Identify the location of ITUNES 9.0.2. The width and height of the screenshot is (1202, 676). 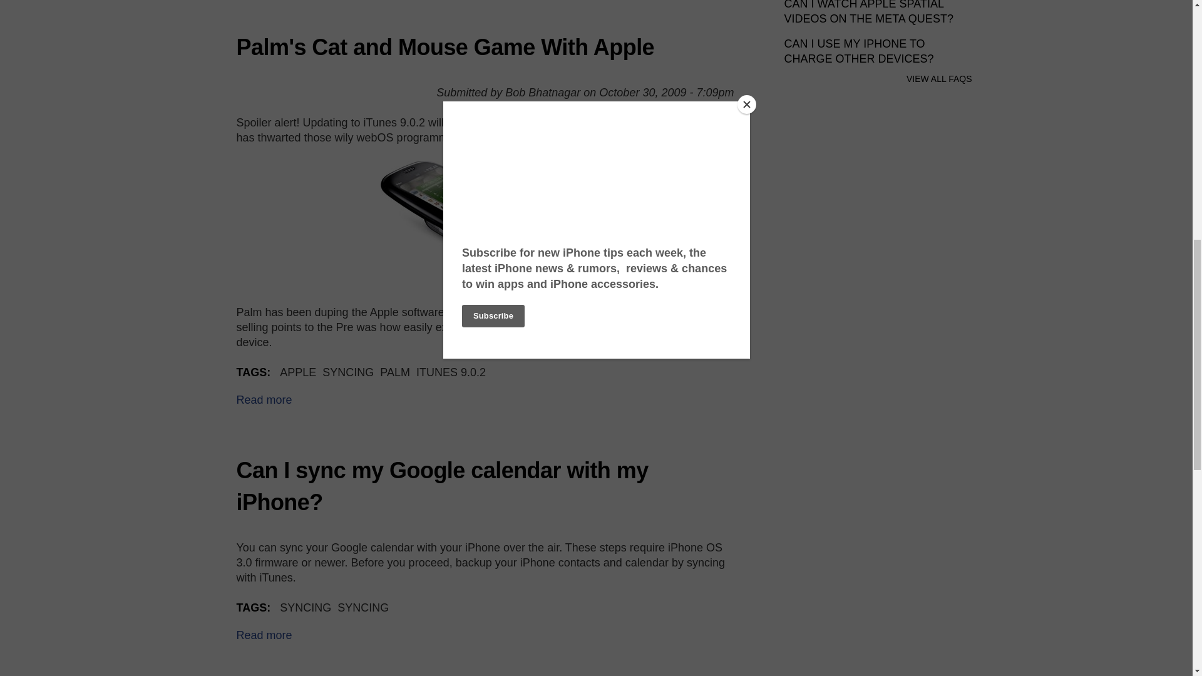
(485, 223).